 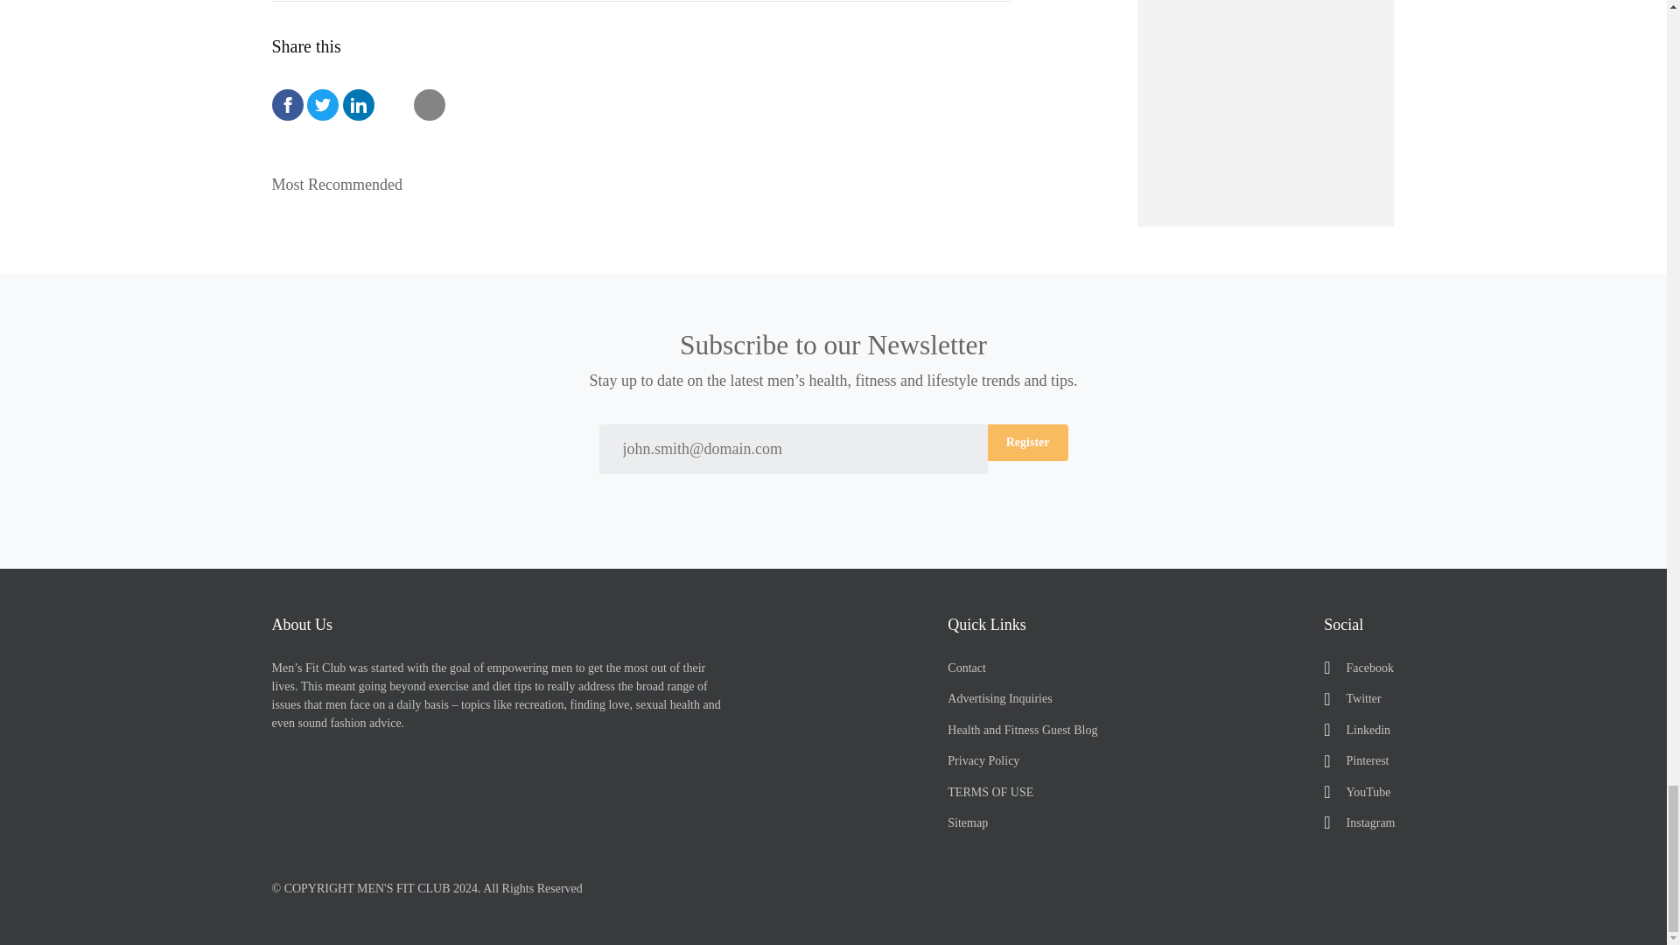 I want to click on Linkedin, so click(x=1358, y=730).